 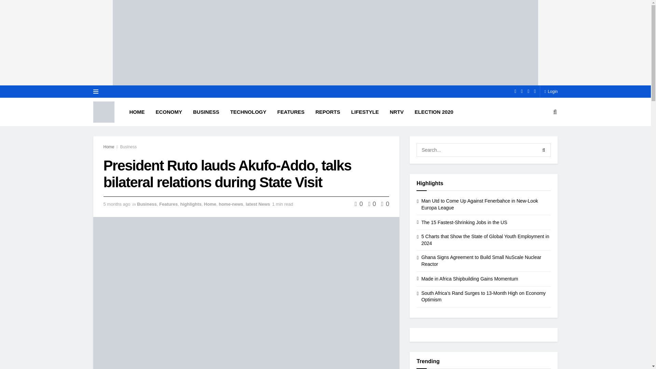 I want to click on TECHNOLOGY, so click(x=248, y=112).